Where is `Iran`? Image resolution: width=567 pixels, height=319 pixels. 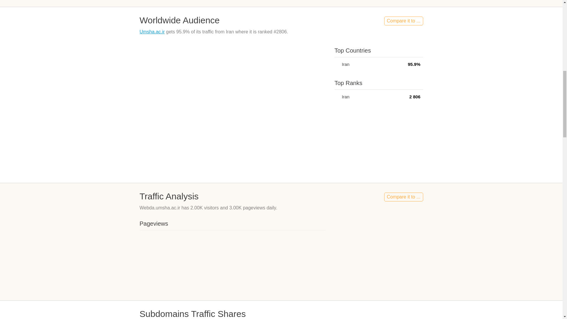
Iran is located at coordinates (337, 64).